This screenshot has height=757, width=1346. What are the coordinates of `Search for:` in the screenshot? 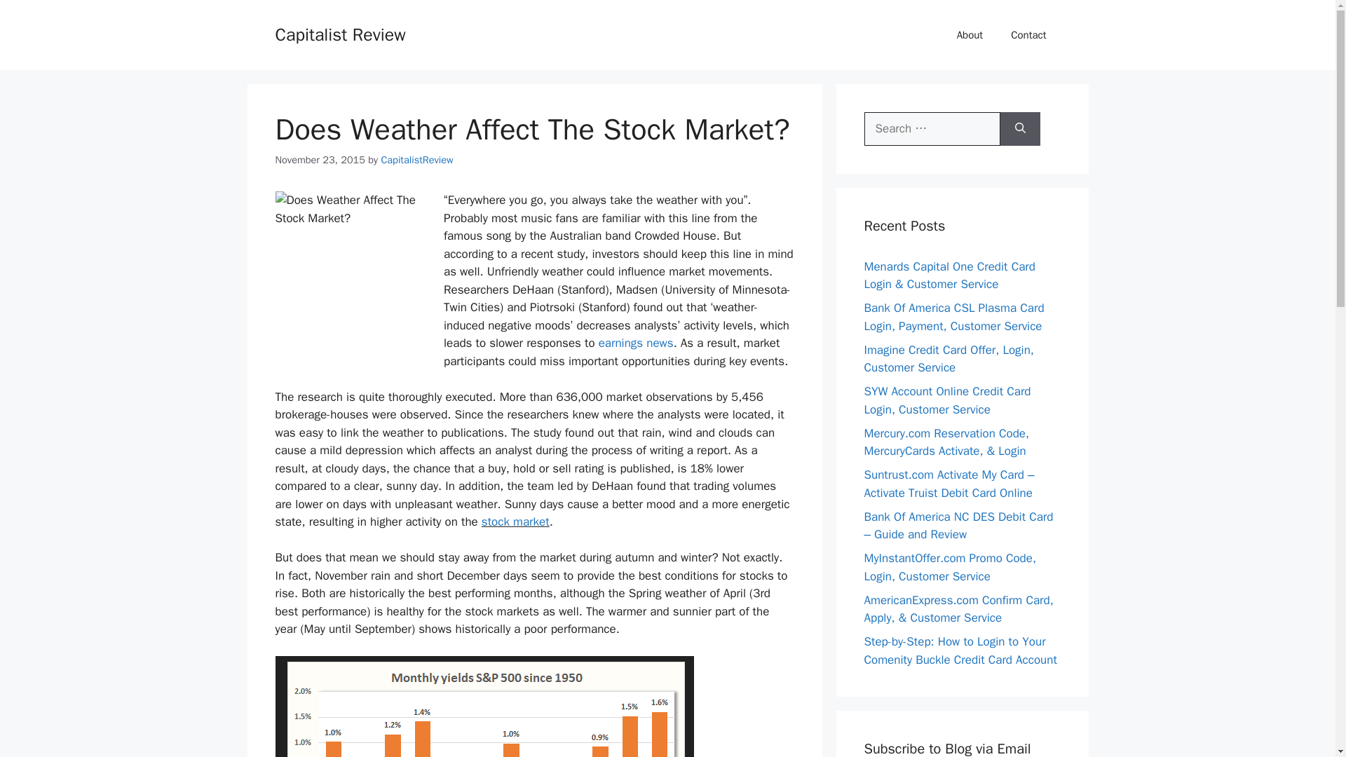 It's located at (932, 129).